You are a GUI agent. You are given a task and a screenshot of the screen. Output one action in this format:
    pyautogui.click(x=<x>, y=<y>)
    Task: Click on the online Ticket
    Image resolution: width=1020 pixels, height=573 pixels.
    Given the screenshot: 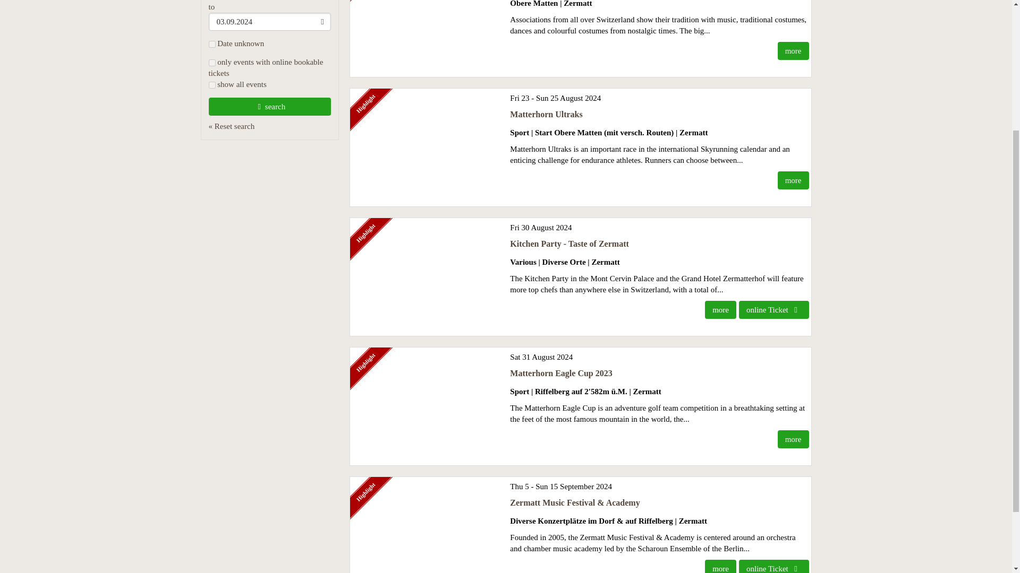 What is the action you would take?
    pyautogui.click(x=773, y=310)
    